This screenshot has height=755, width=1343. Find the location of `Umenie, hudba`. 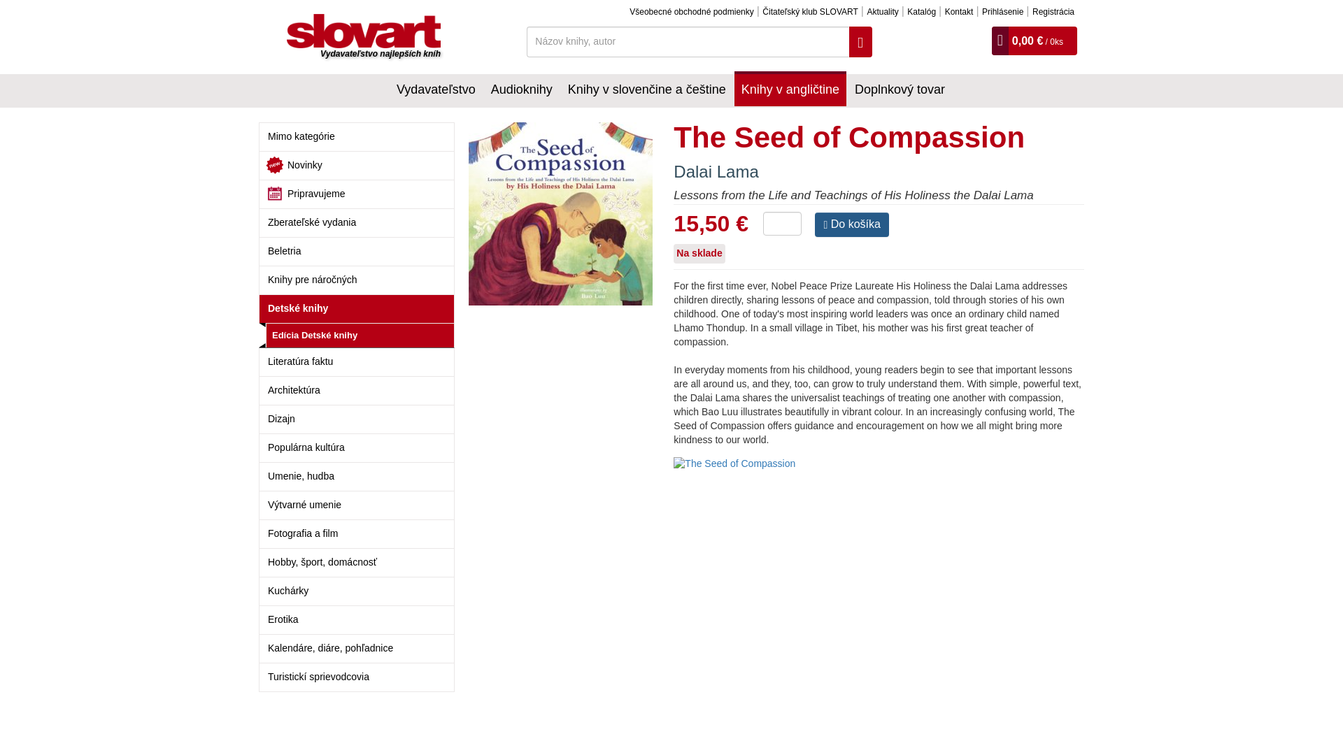

Umenie, hudba is located at coordinates (357, 476).